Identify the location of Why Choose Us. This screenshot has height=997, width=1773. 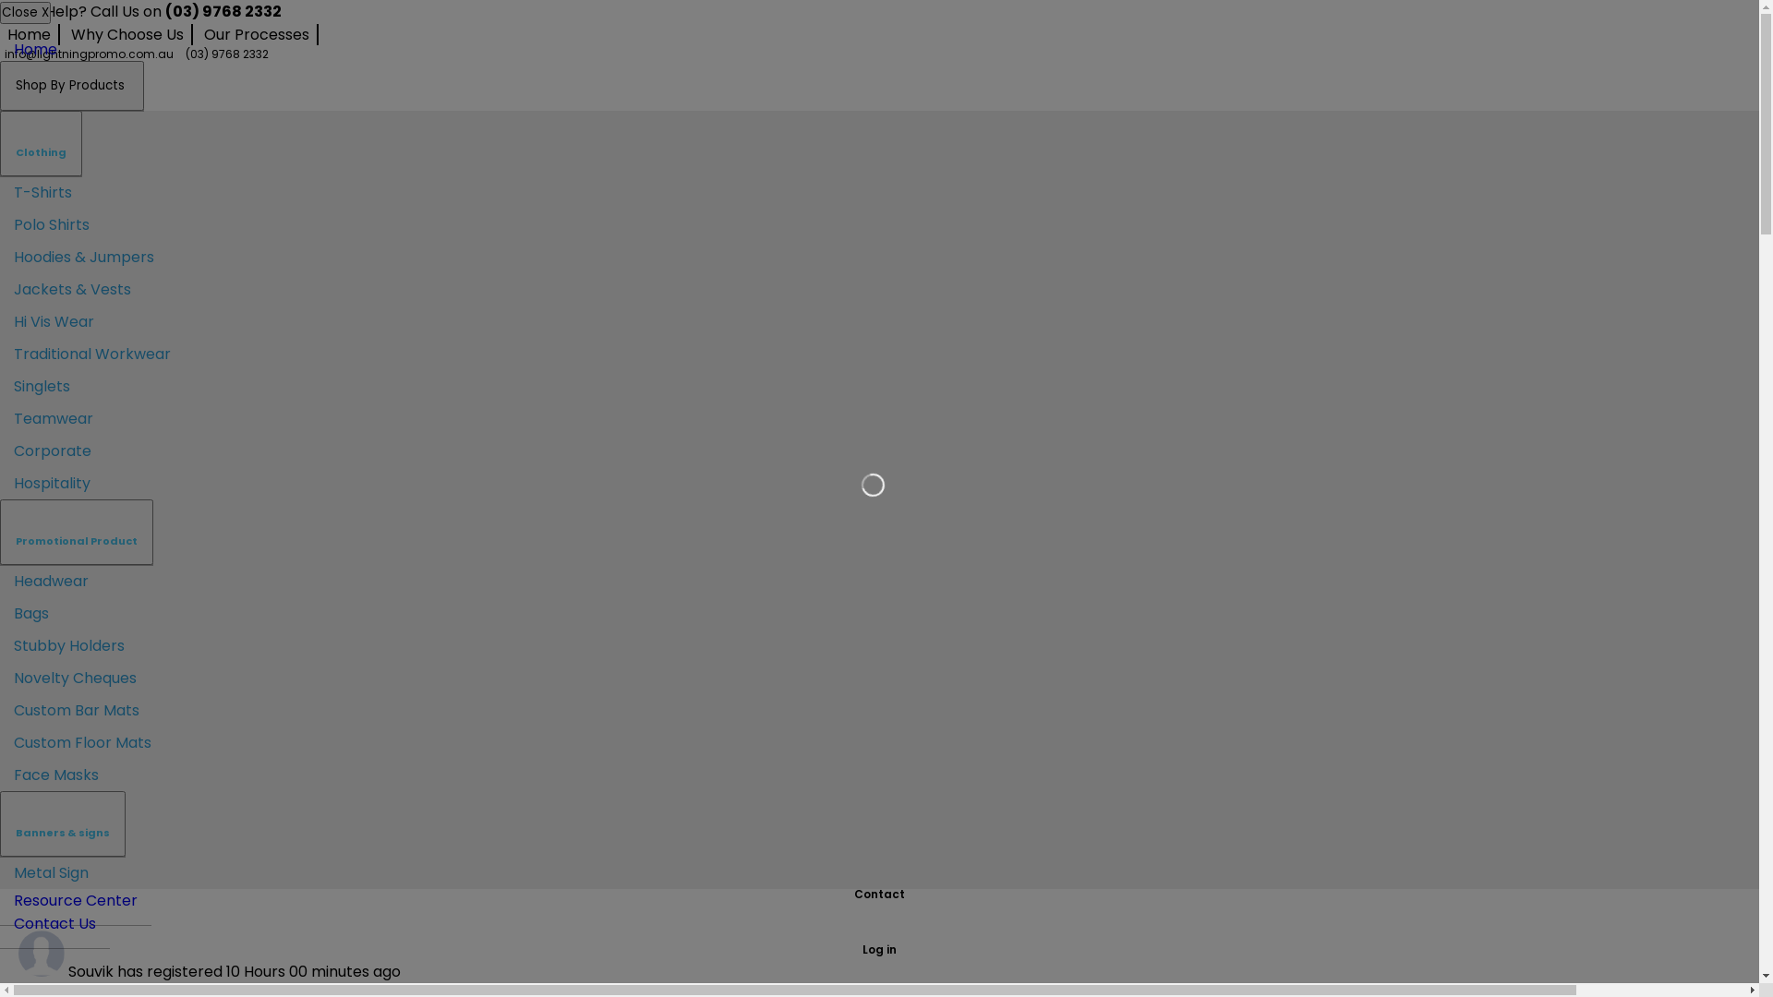
(128, 35).